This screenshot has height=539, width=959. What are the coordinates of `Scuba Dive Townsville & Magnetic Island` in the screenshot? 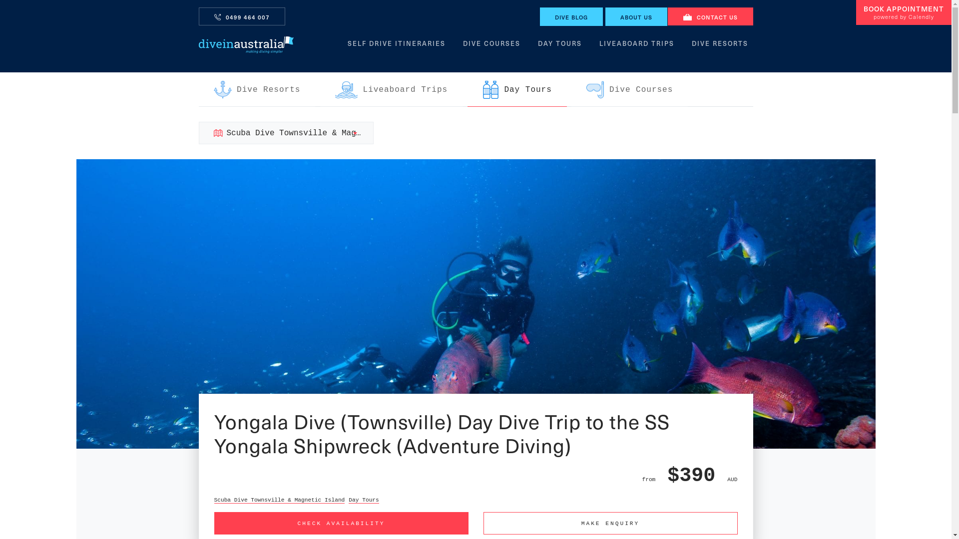 It's located at (279, 500).